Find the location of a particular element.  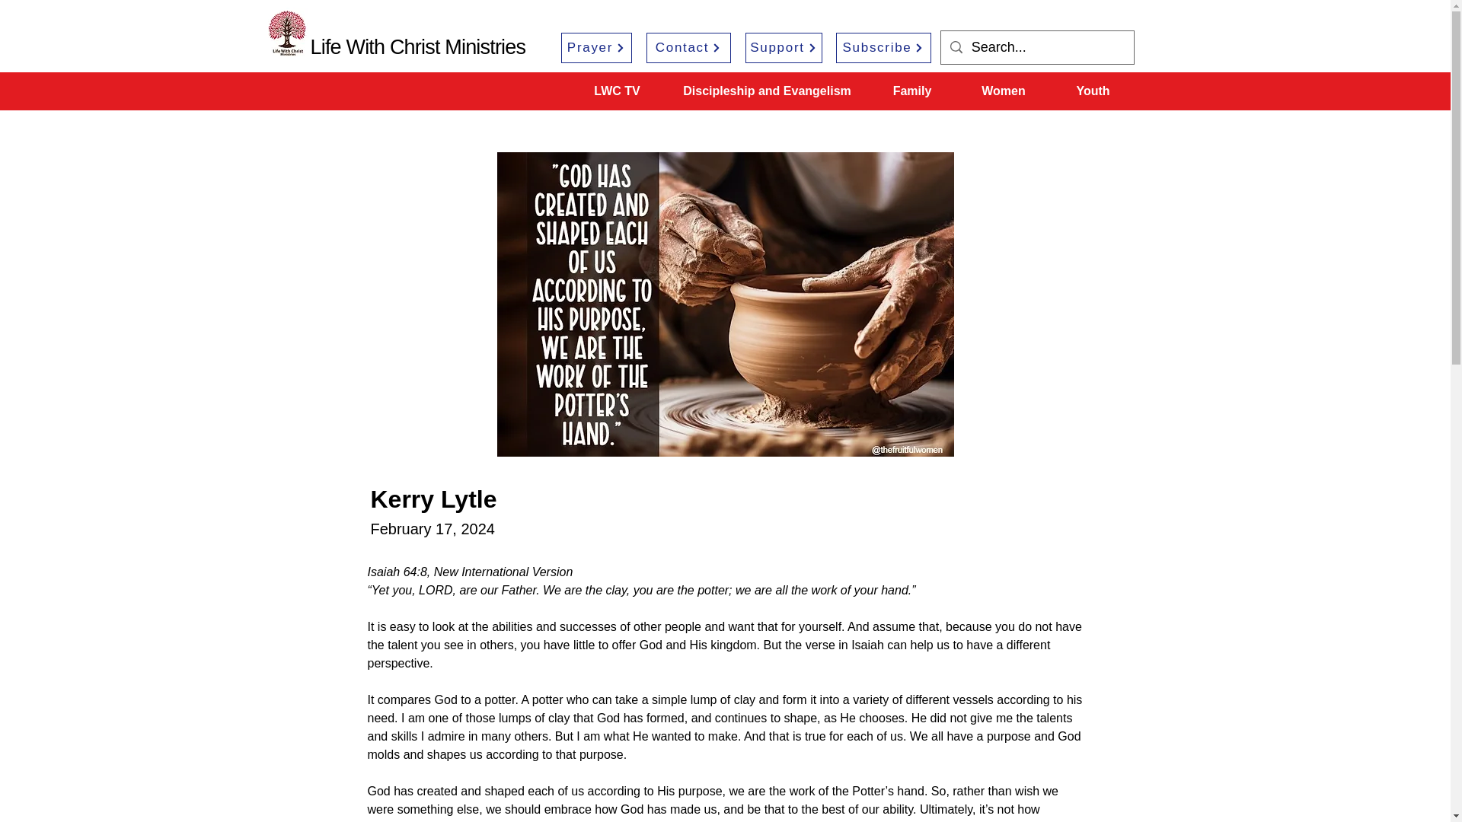

Discipleship and Evangelism is located at coordinates (766, 91).